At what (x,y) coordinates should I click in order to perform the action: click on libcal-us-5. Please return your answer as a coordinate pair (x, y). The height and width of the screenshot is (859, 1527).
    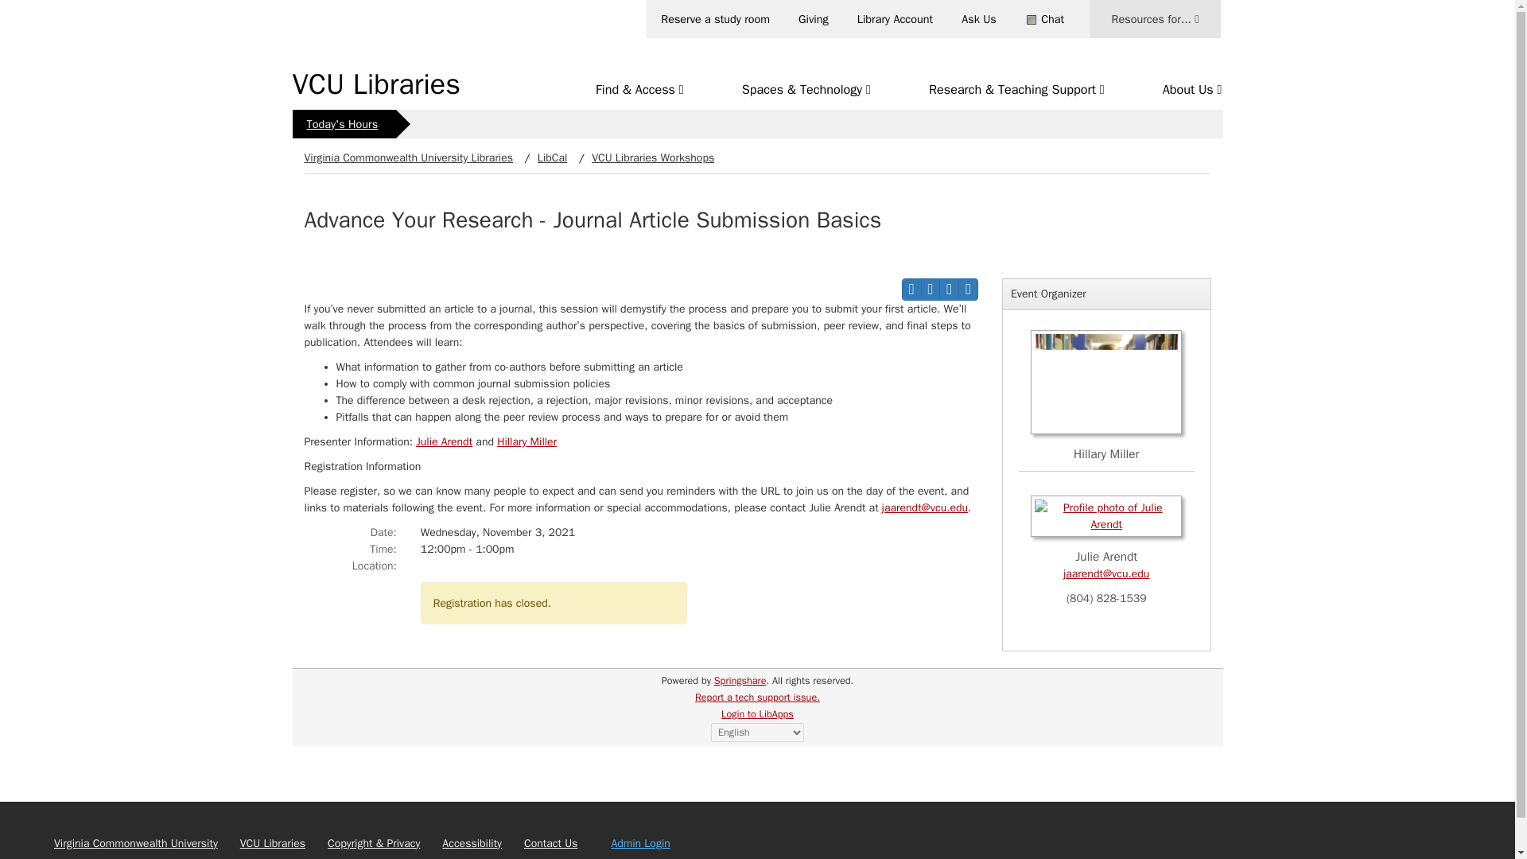
    Looking at the image, I should click on (686, 681).